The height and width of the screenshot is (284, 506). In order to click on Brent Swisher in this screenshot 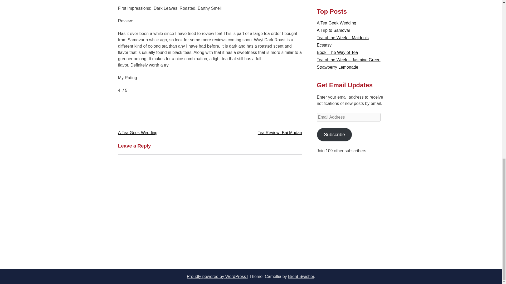, I will do `click(301, 276)`.